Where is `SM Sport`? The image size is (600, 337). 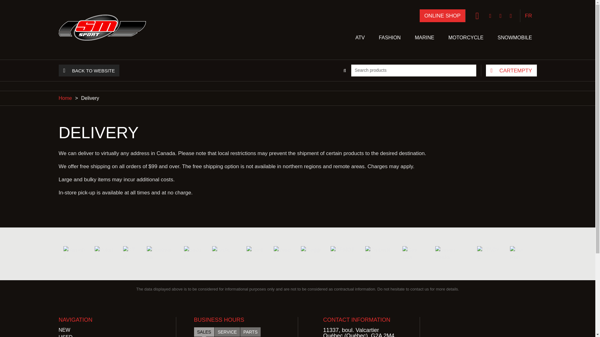
SM Sport is located at coordinates (102, 27).